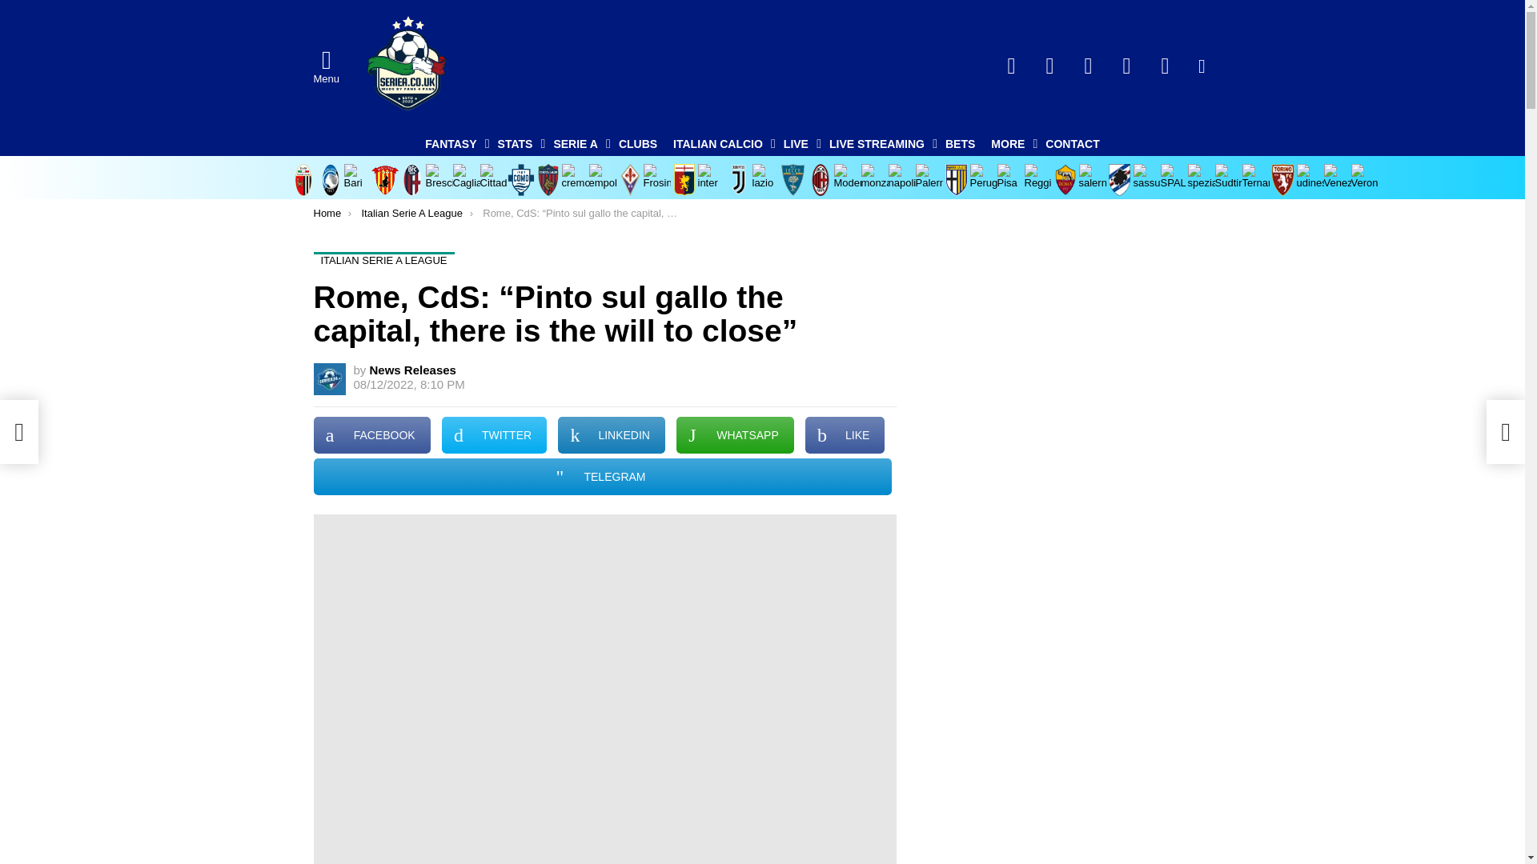  What do you see at coordinates (1012, 66) in the screenshot?
I see `Facebook` at bounding box center [1012, 66].